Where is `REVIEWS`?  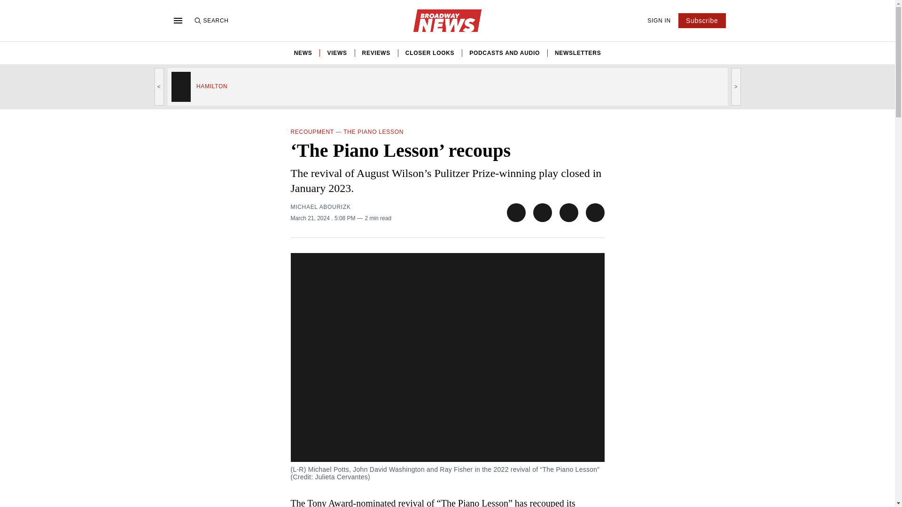 REVIEWS is located at coordinates (376, 53).